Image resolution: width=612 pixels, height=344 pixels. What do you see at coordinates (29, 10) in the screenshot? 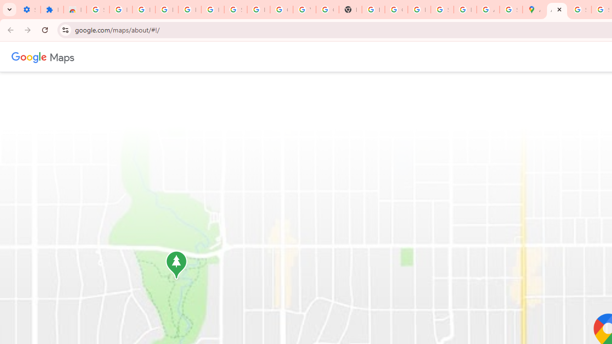
I see `Settings - On startup` at bounding box center [29, 10].